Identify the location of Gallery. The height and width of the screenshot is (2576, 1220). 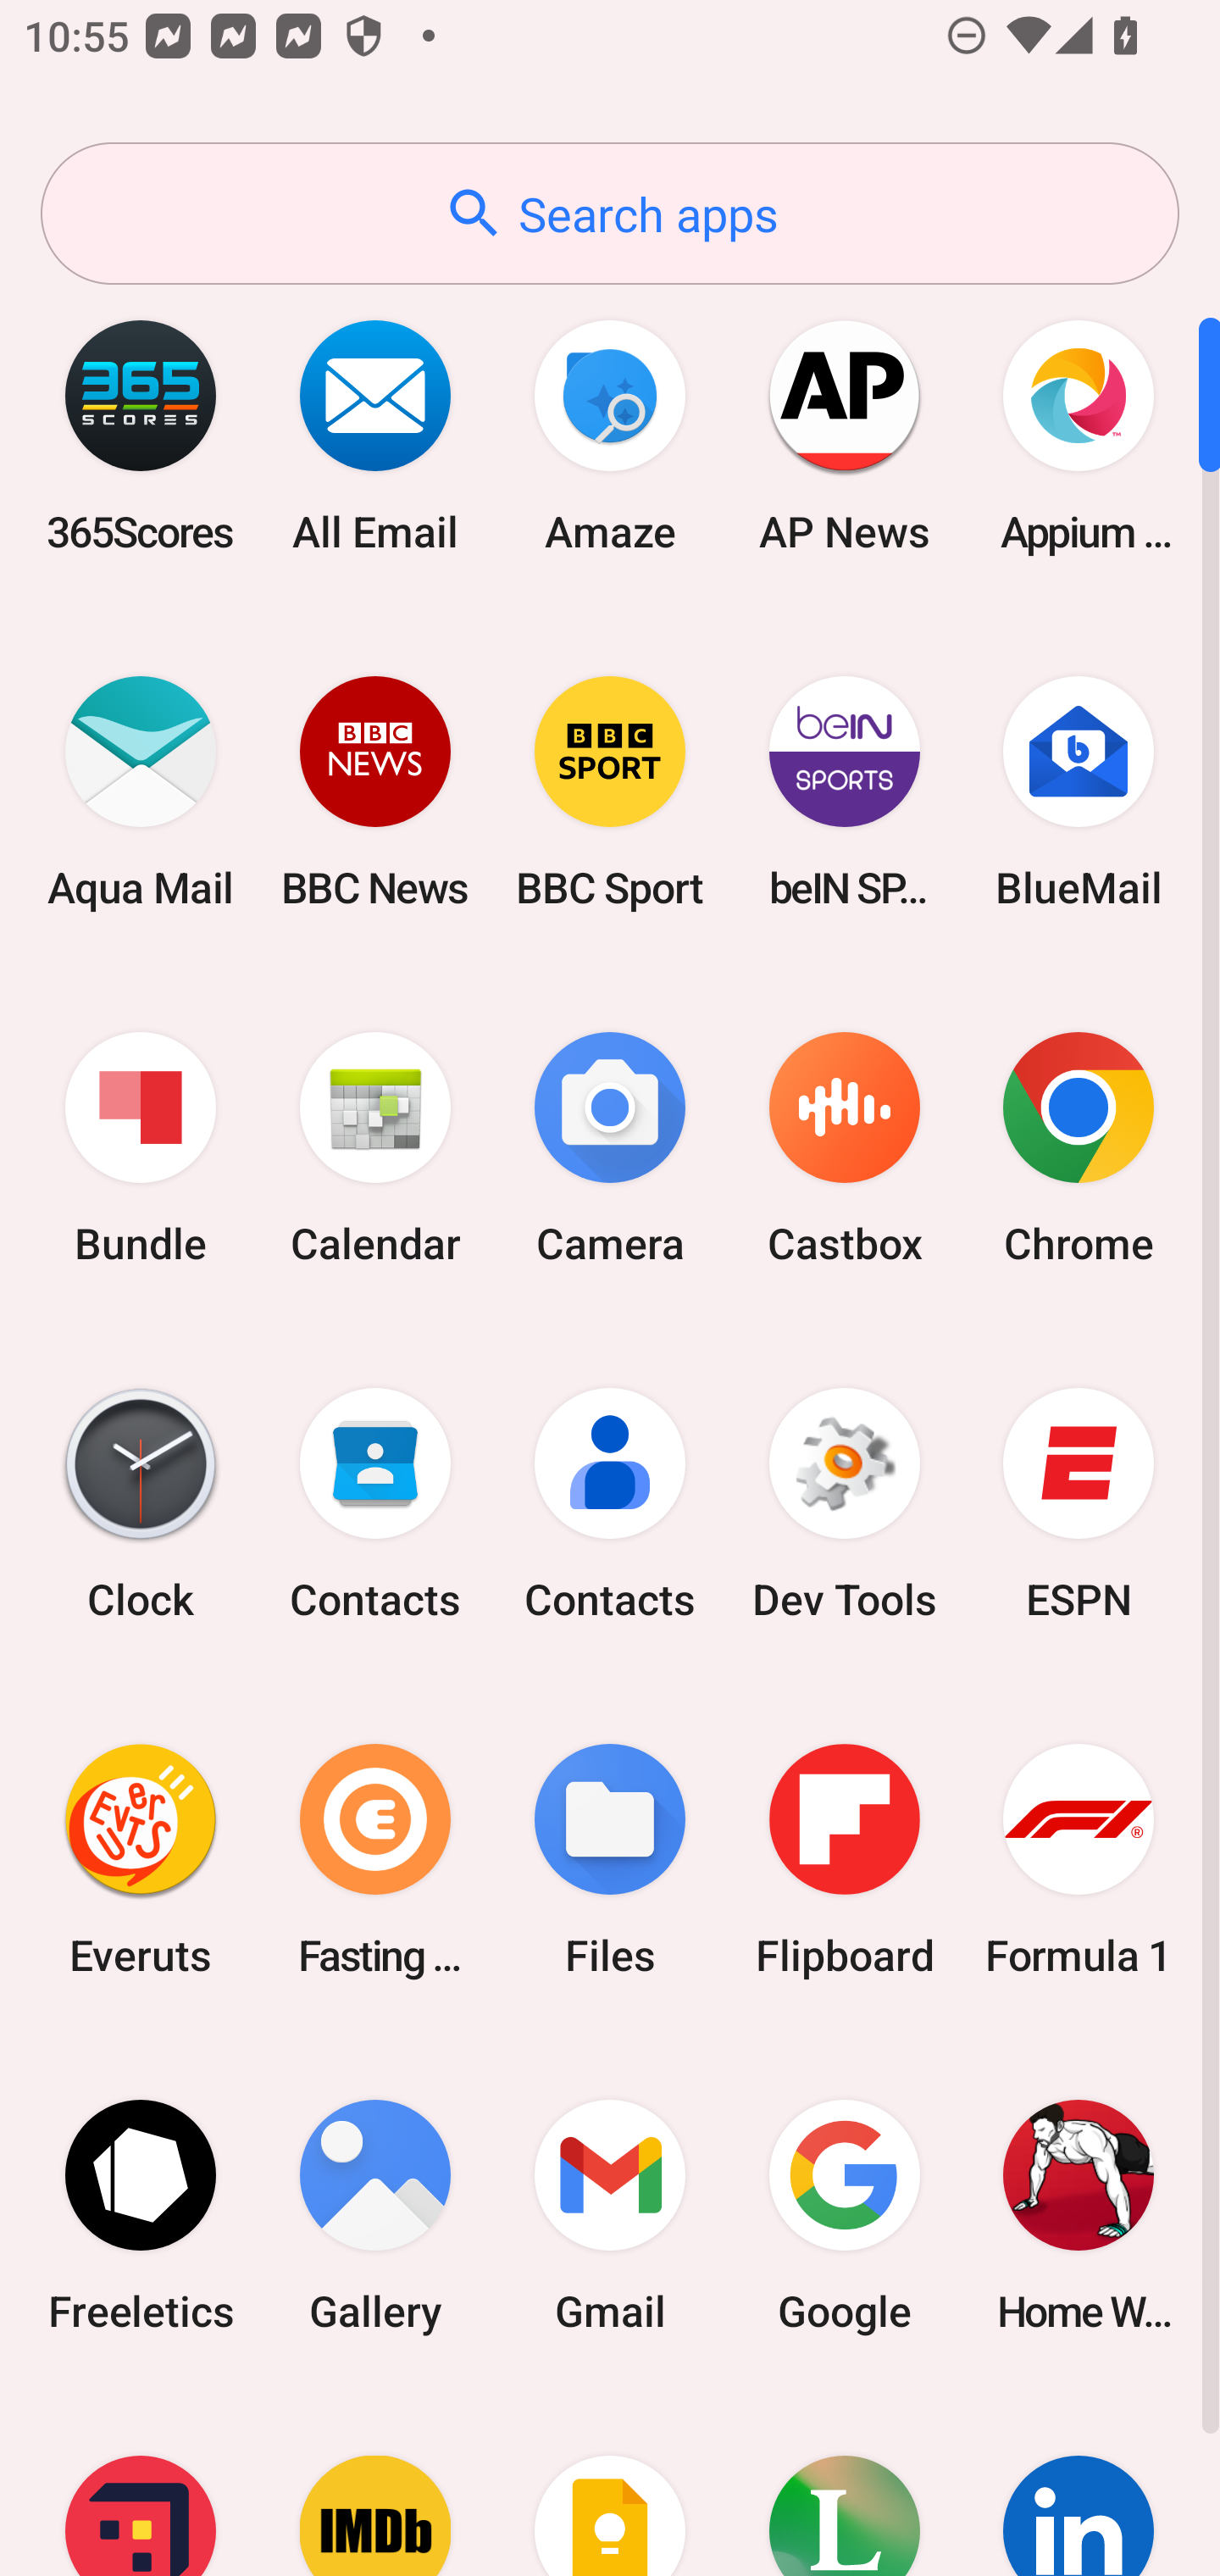
(375, 2215).